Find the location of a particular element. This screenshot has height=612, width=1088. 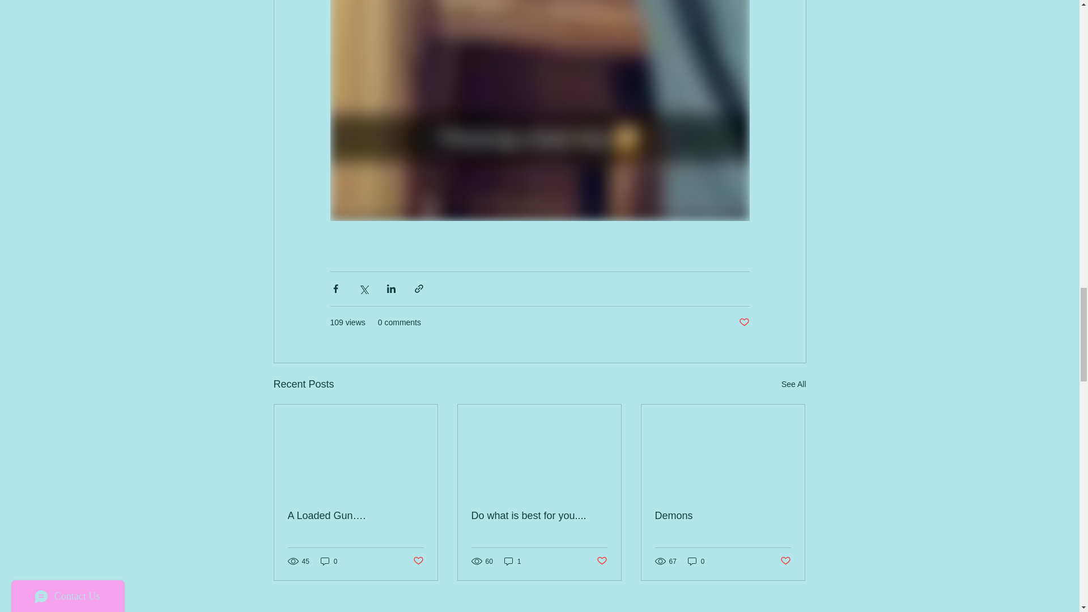

0 is located at coordinates (329, 561).